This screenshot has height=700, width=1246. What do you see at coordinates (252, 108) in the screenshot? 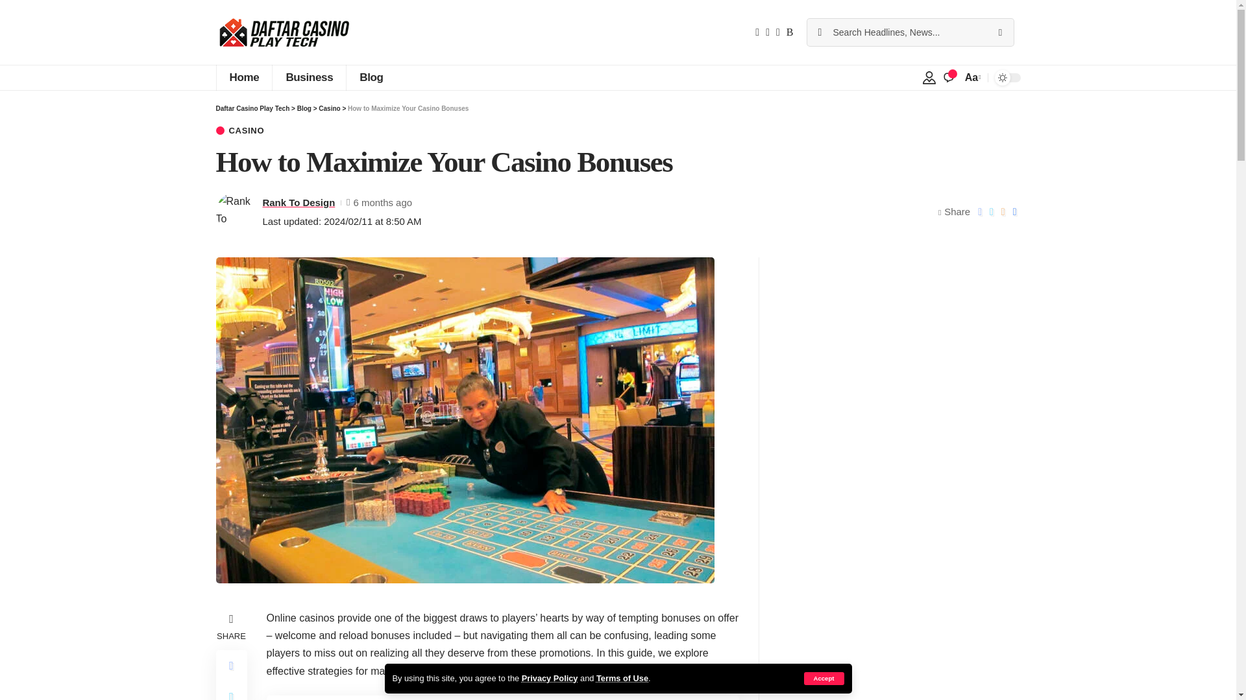
I see `Go to Daftar Casino Play Tech.` at bounding box center [252, 108].